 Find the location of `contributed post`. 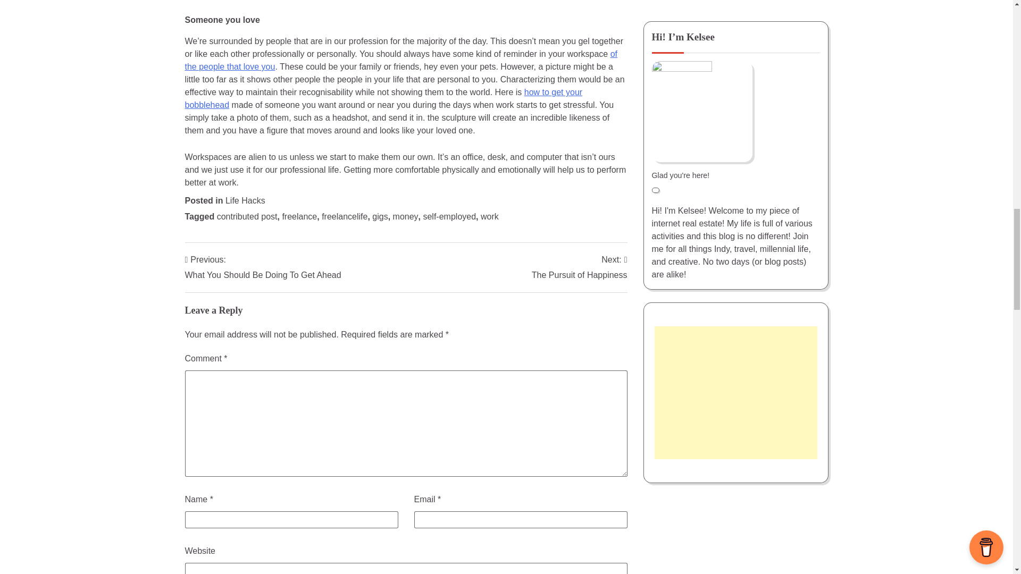

contributed post is located at coordinates (247, 216).